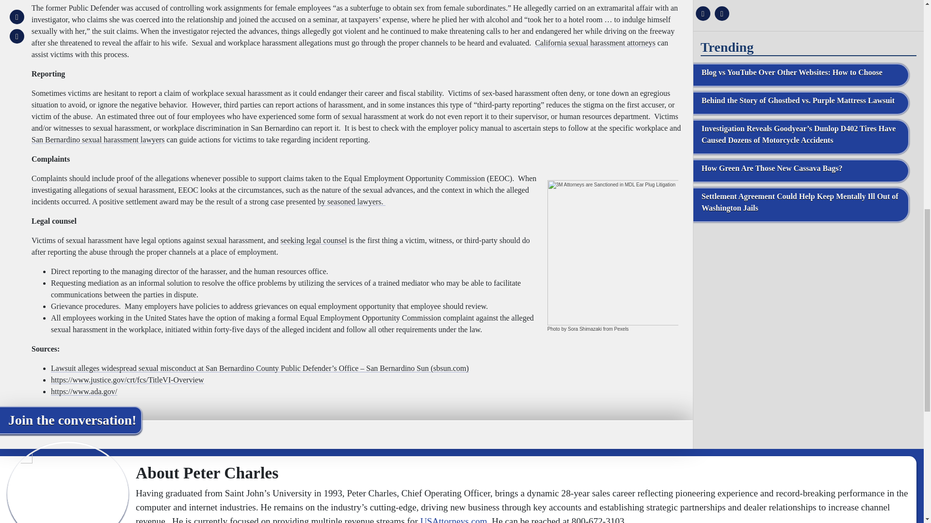  Describe the element at coordinates (314, 240) in the screenshot. I see `seeking legal counsel` at that location.